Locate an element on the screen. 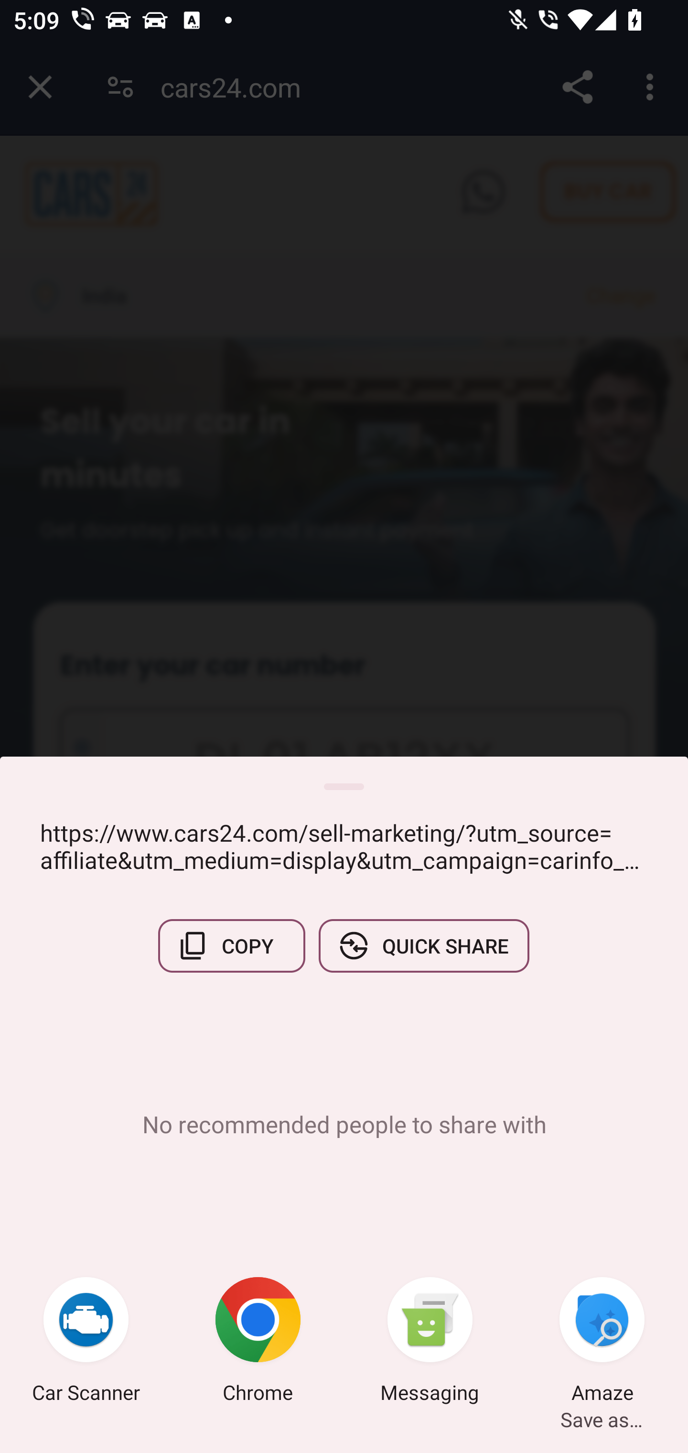  Chrome is located at coordinates (258, 1342).